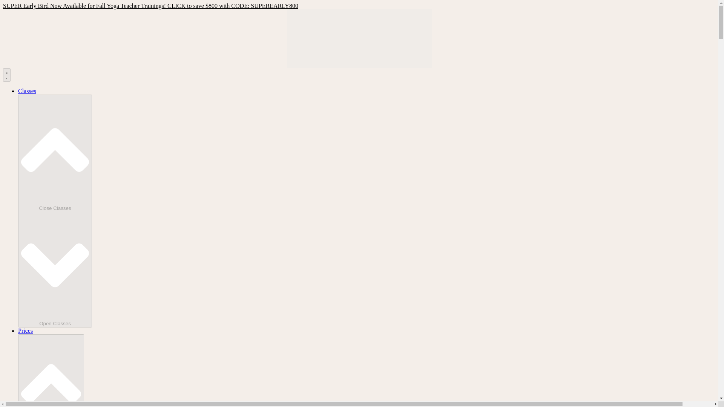 This screenshot has height=407, width=724. I want to click on Close Classes Open Classes, so click(55, 211).